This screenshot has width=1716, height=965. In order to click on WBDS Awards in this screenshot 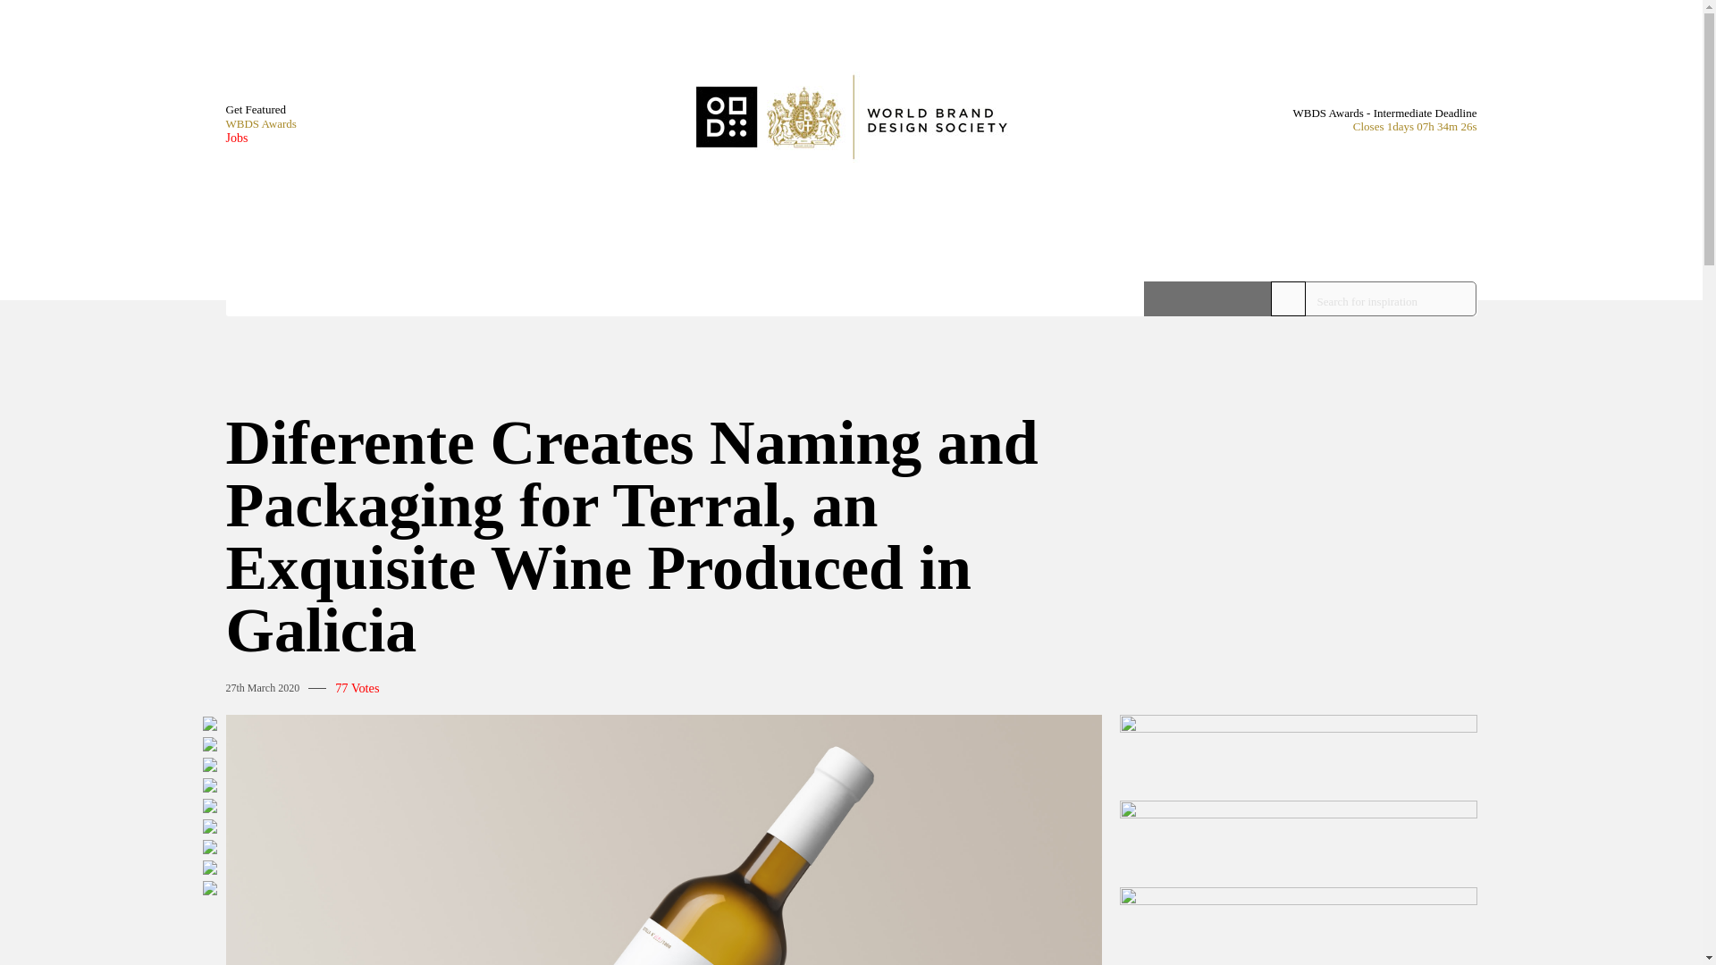, I will do `click(259, 123)`.